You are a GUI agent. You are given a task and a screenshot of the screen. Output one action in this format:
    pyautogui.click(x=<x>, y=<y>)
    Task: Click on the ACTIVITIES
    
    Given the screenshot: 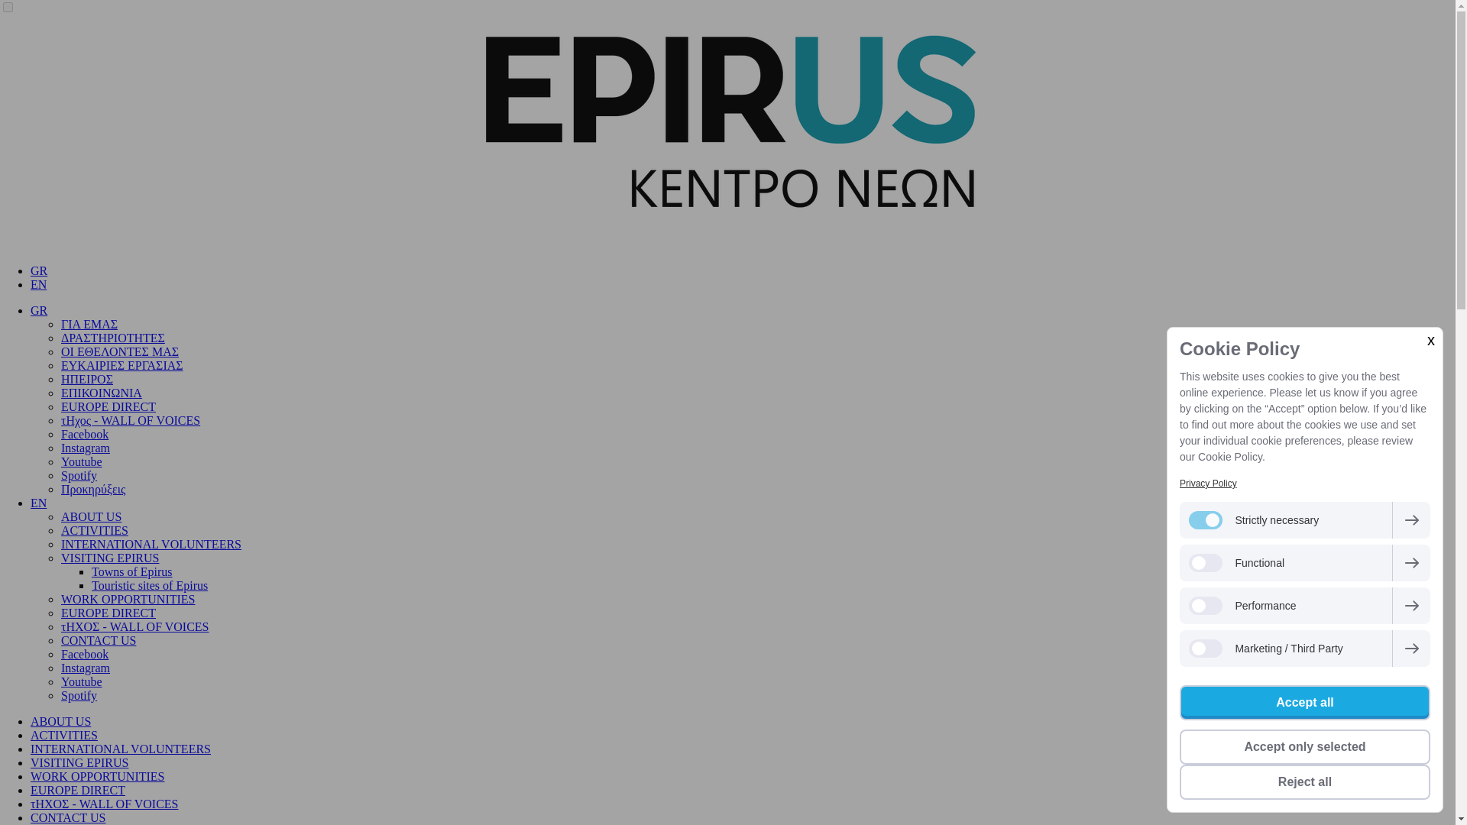 What is the action you would take?
    pyautogui.click(x=64, y=735)
    